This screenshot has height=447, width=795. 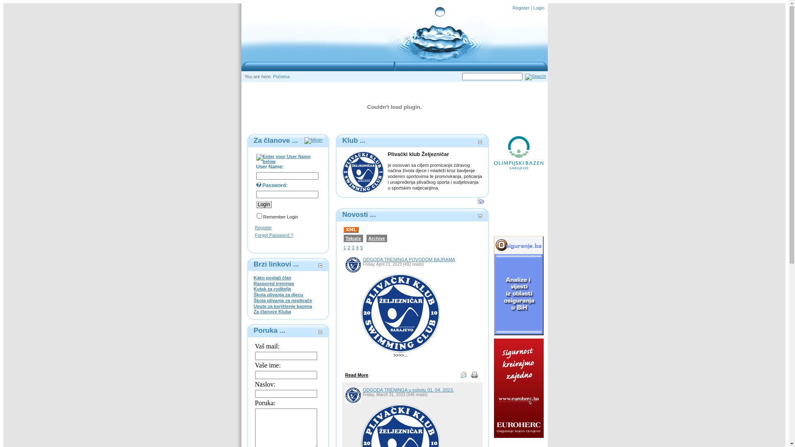 I want to click on Minimize, so click(x=313, y=140).